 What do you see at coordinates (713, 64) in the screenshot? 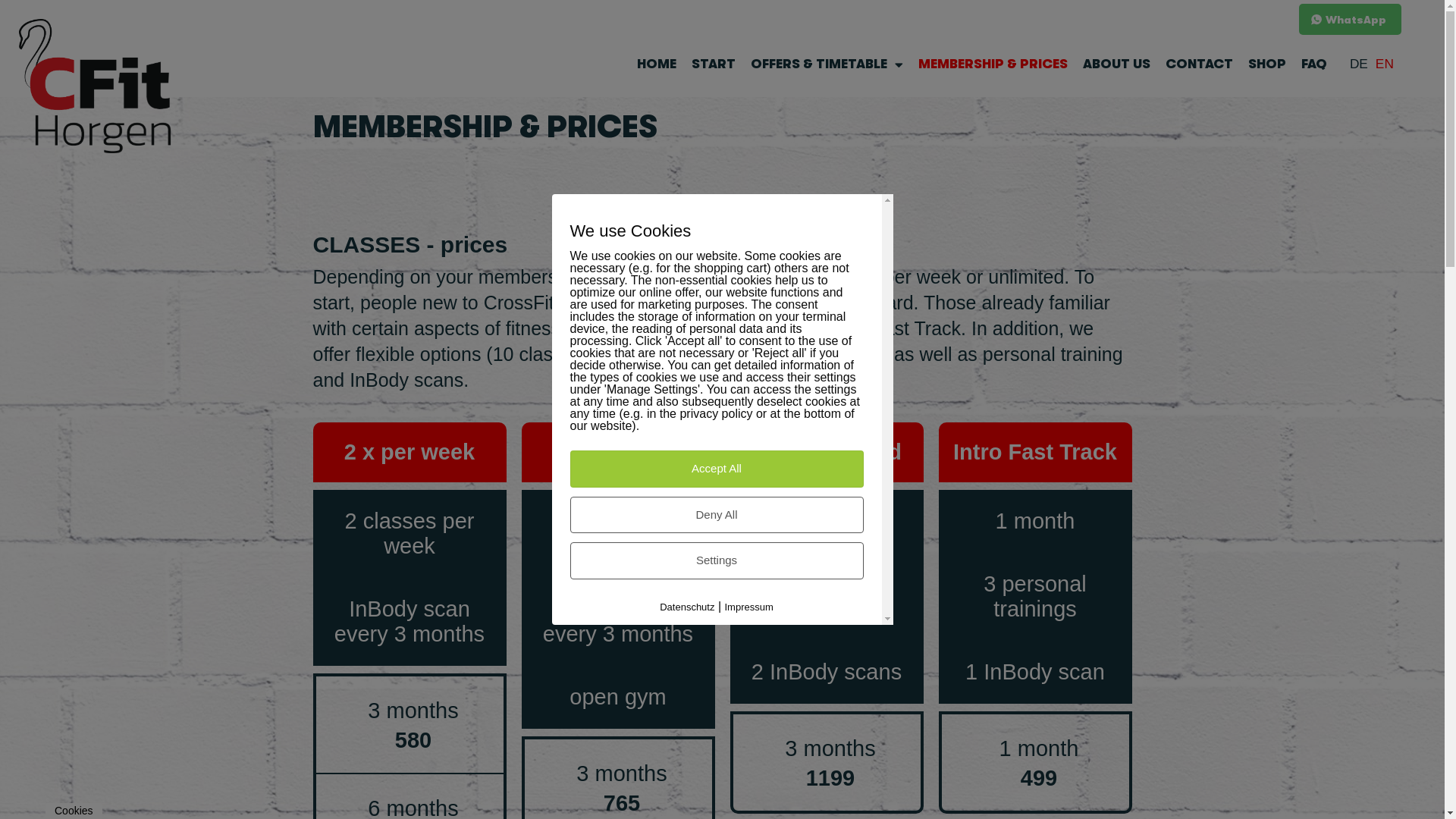
I see `START` at bounding box center [713, 64].